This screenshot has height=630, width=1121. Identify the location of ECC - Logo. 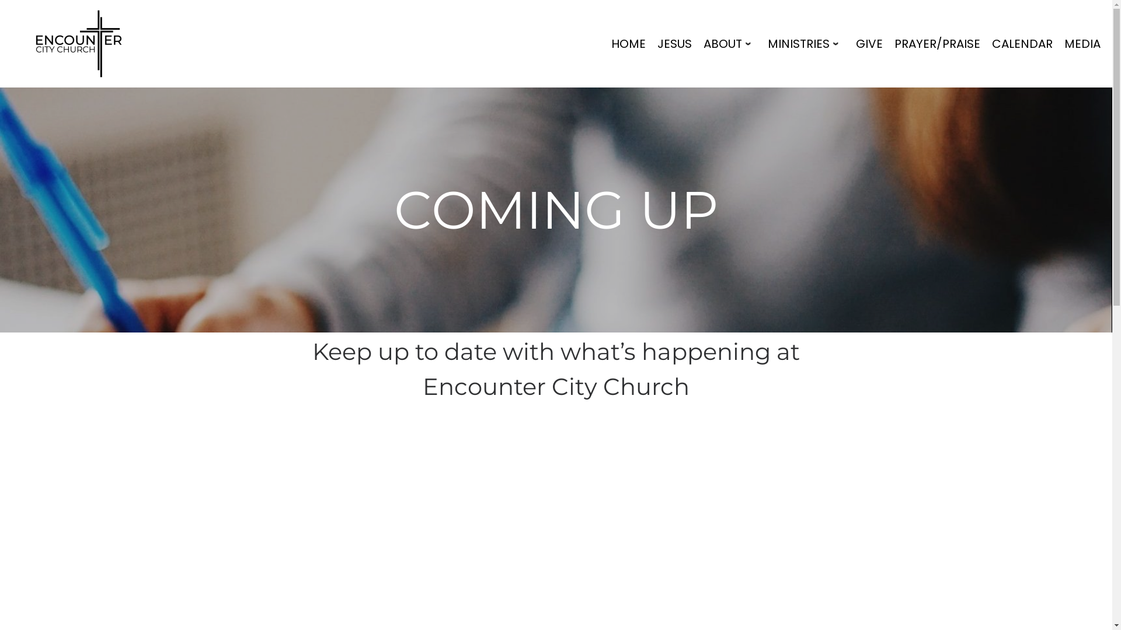
(79, 44).